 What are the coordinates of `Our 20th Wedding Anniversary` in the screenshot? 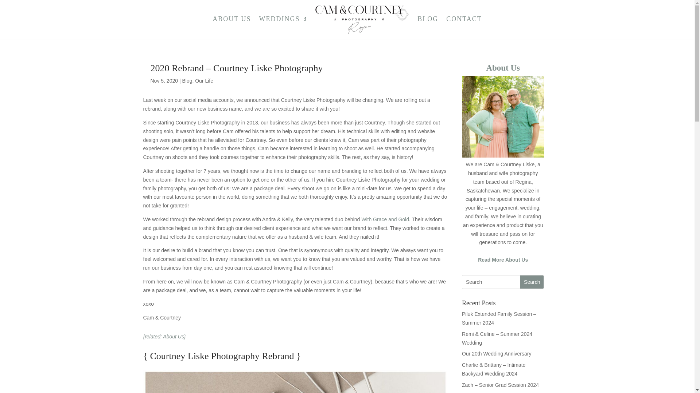 It's located at (497, 354).